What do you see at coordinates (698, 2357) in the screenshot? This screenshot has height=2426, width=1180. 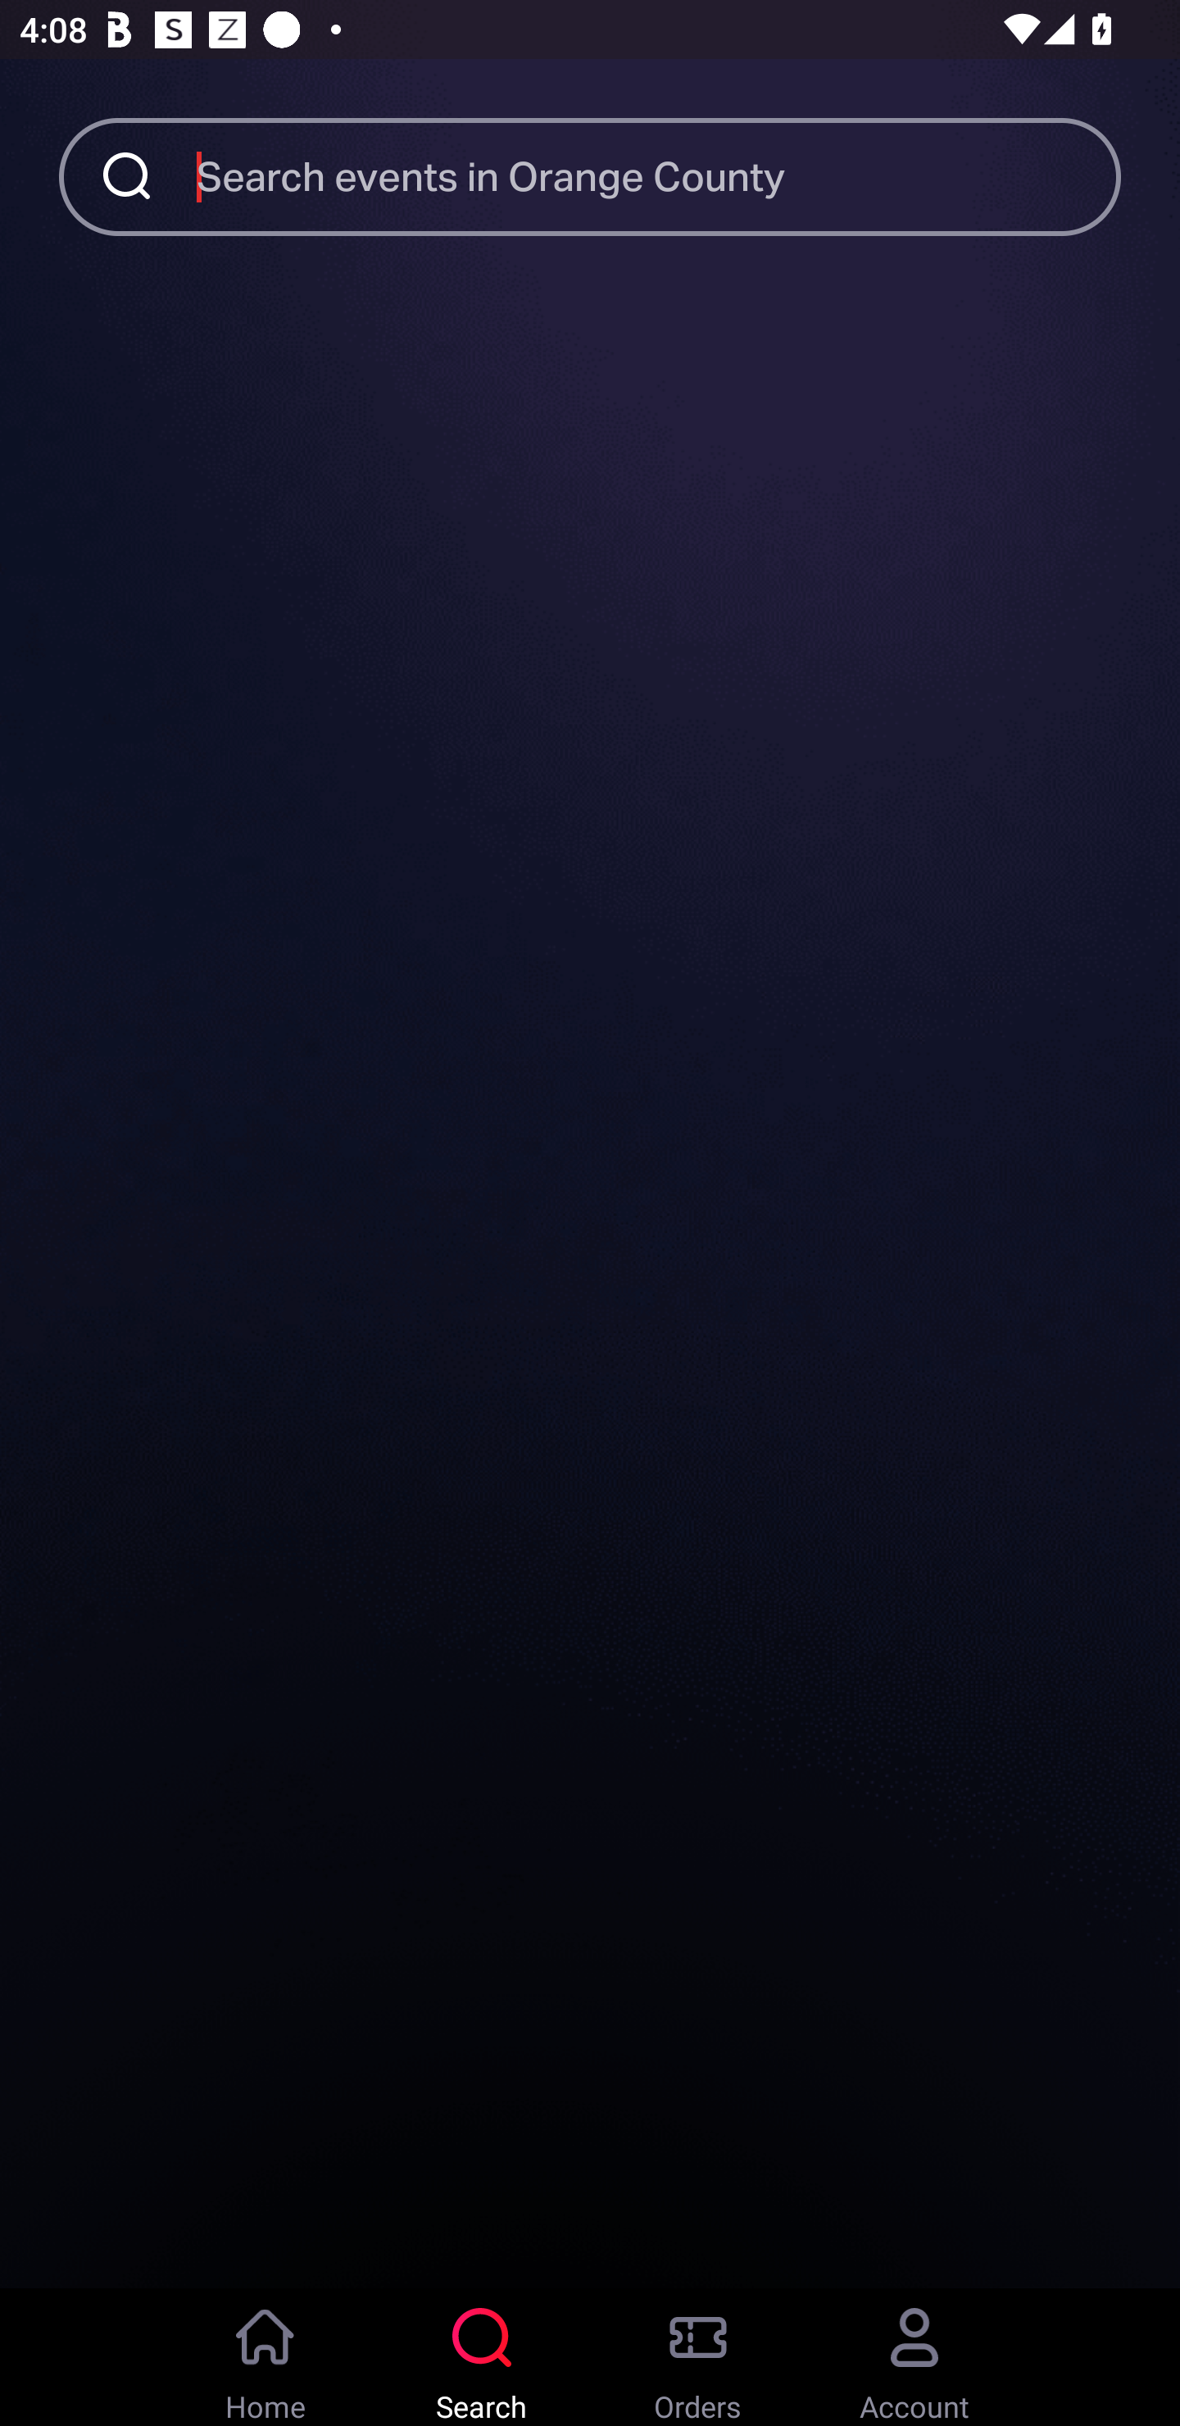 I see `Orders` at bounding box center [698, 2357].